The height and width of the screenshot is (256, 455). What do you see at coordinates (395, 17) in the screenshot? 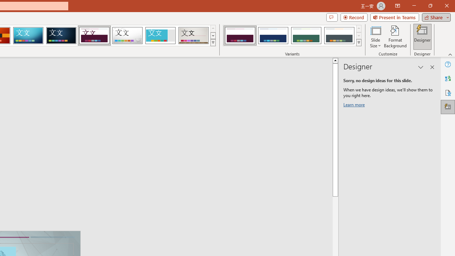
I see `Present in Teams` at bounding box center [395, 17].